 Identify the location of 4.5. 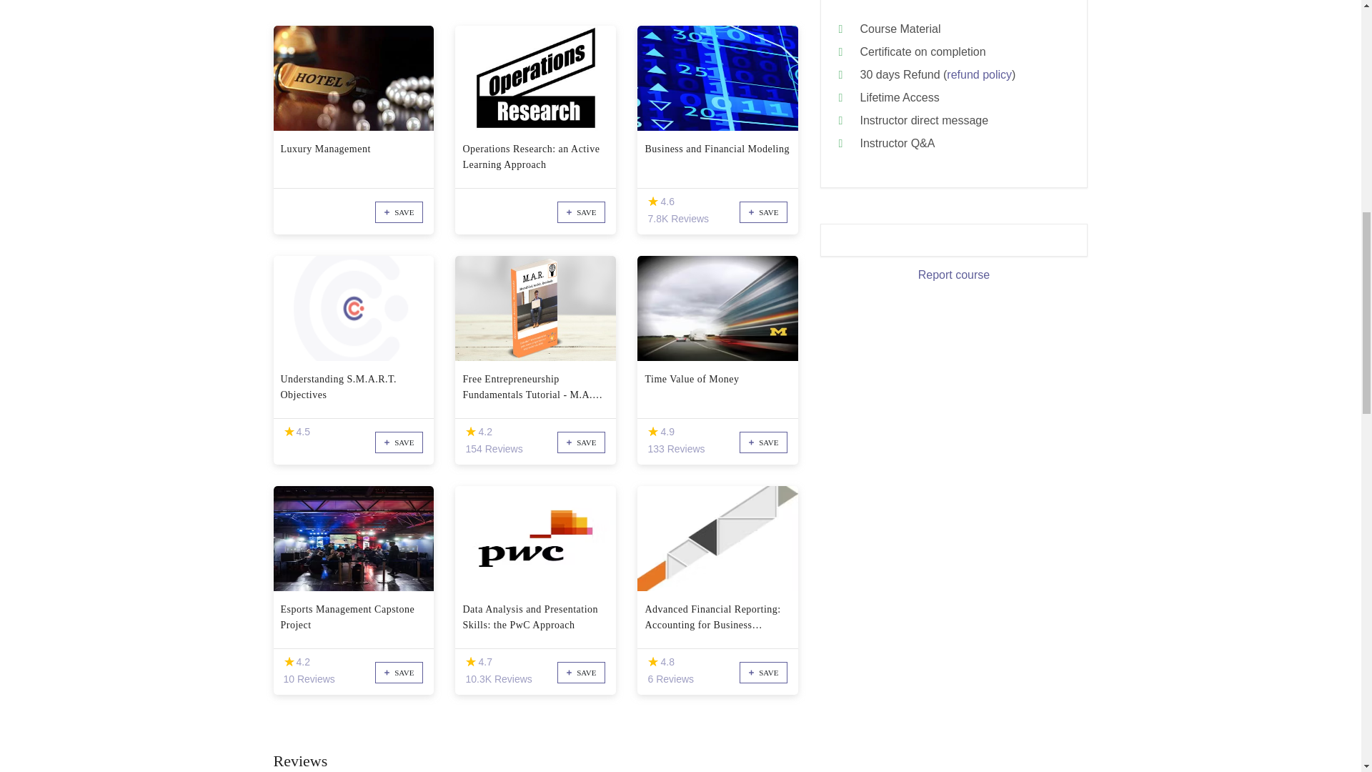
(289, 432).